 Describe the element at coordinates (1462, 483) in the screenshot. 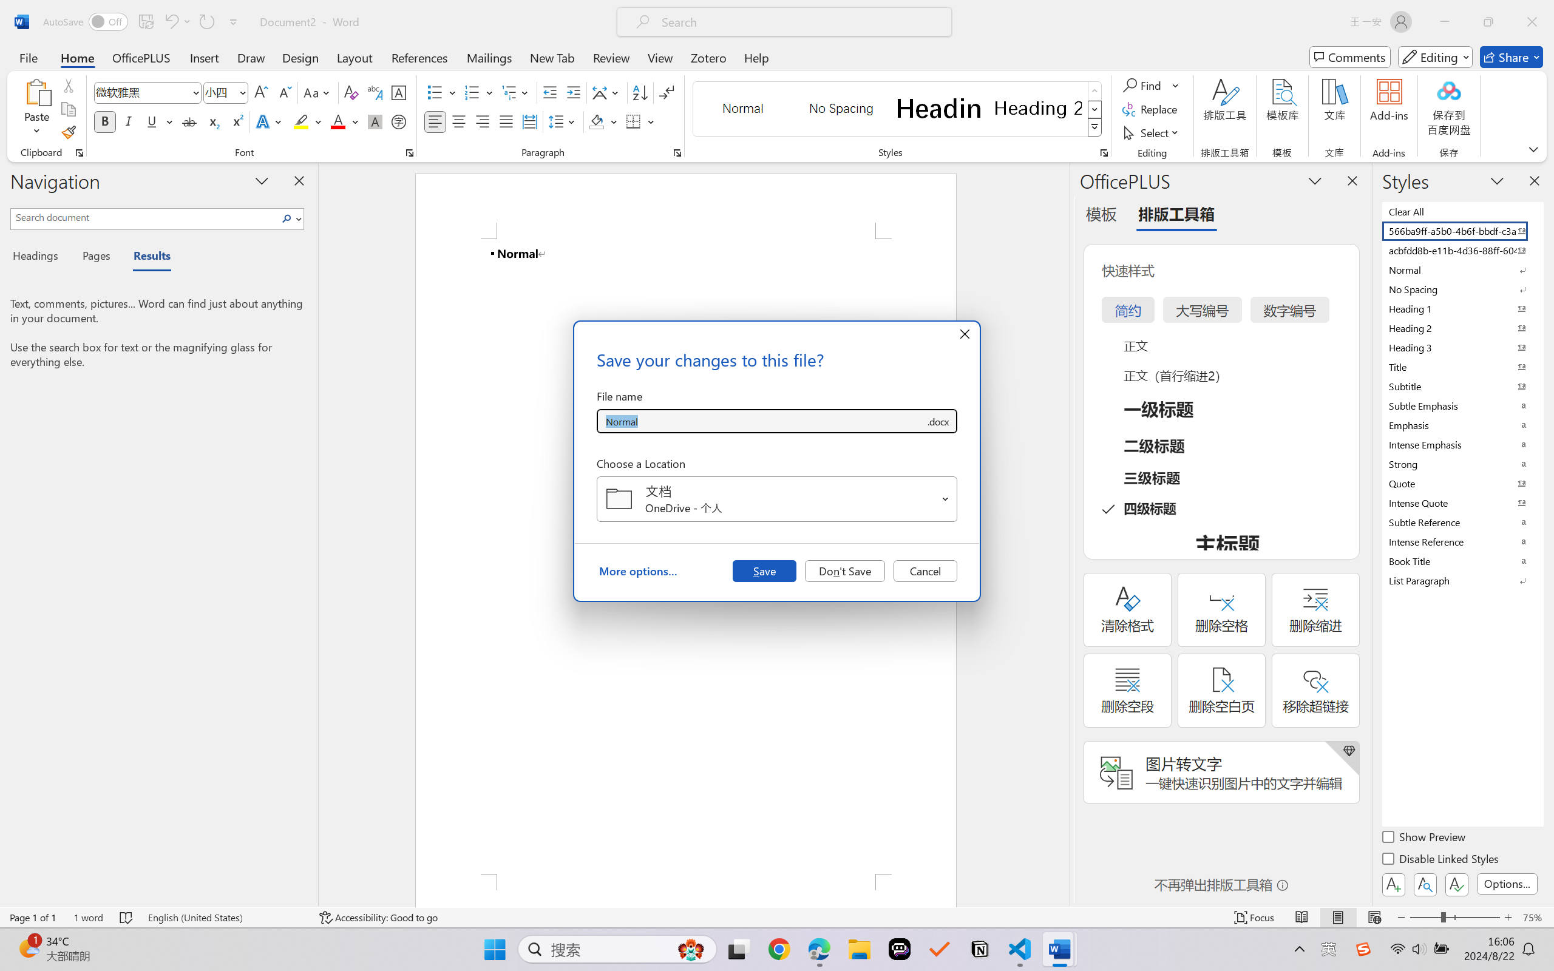

I see `Quote` at that location.